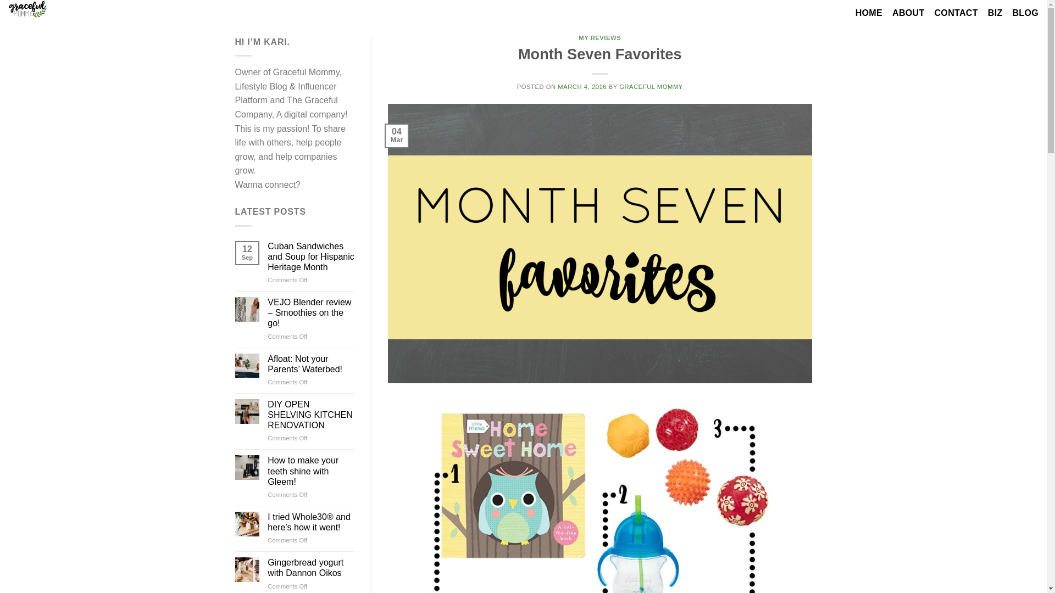  I want to click on HOME, so click(869, 13).